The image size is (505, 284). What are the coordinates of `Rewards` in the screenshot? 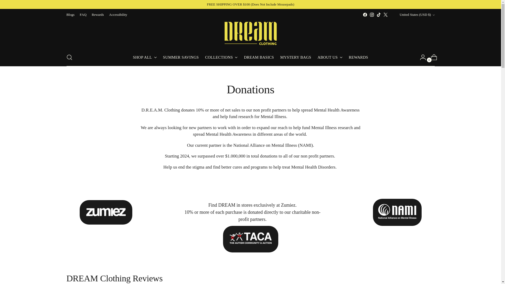 It's located at (98, 14).